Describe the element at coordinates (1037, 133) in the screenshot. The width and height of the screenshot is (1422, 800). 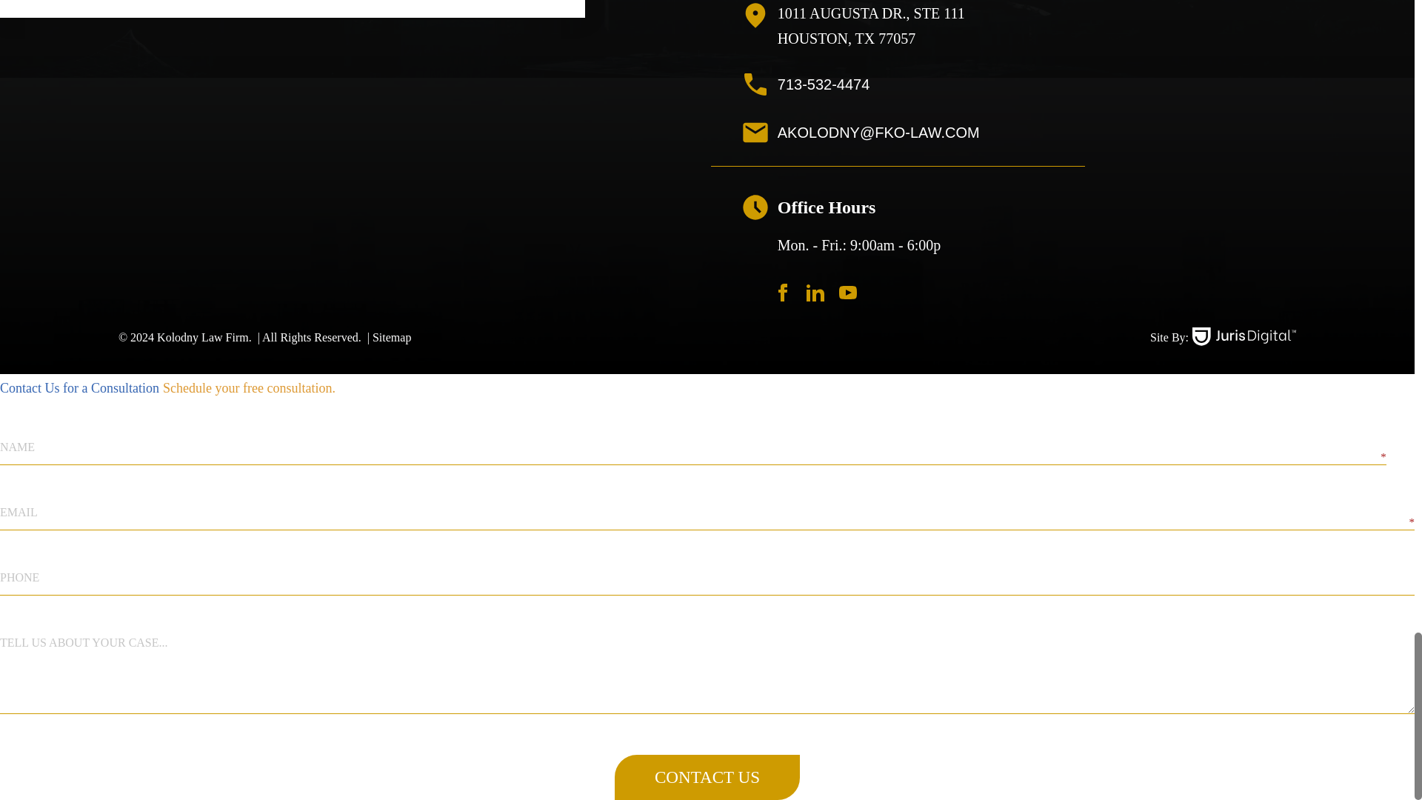
I see `Email` at that location.